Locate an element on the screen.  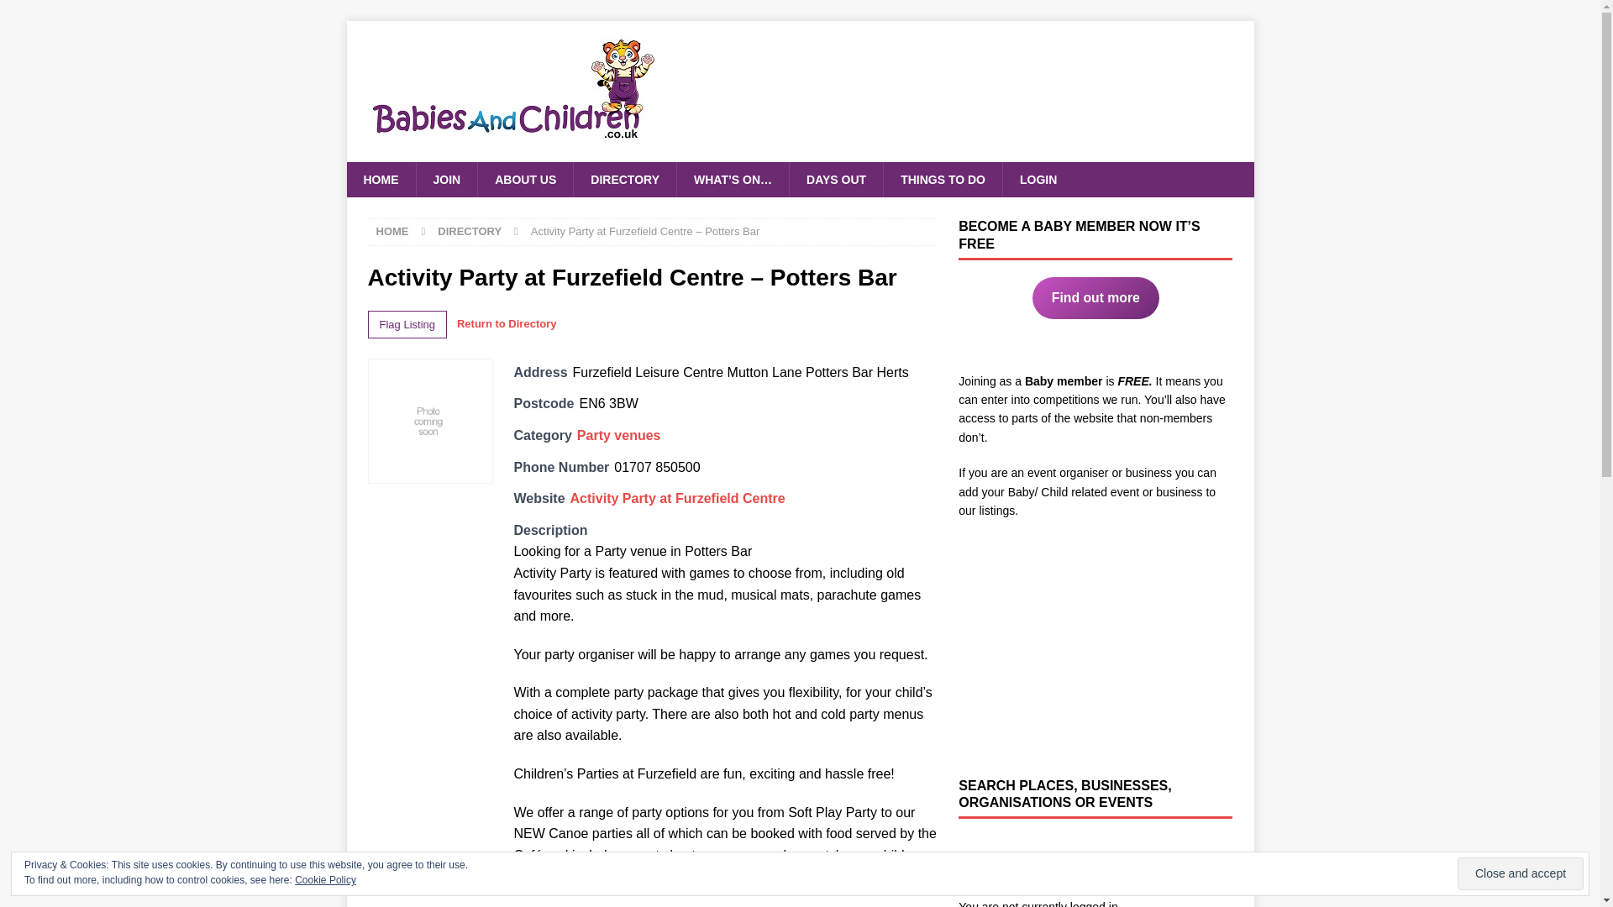
JOIN is located at coordinates (445, 180).